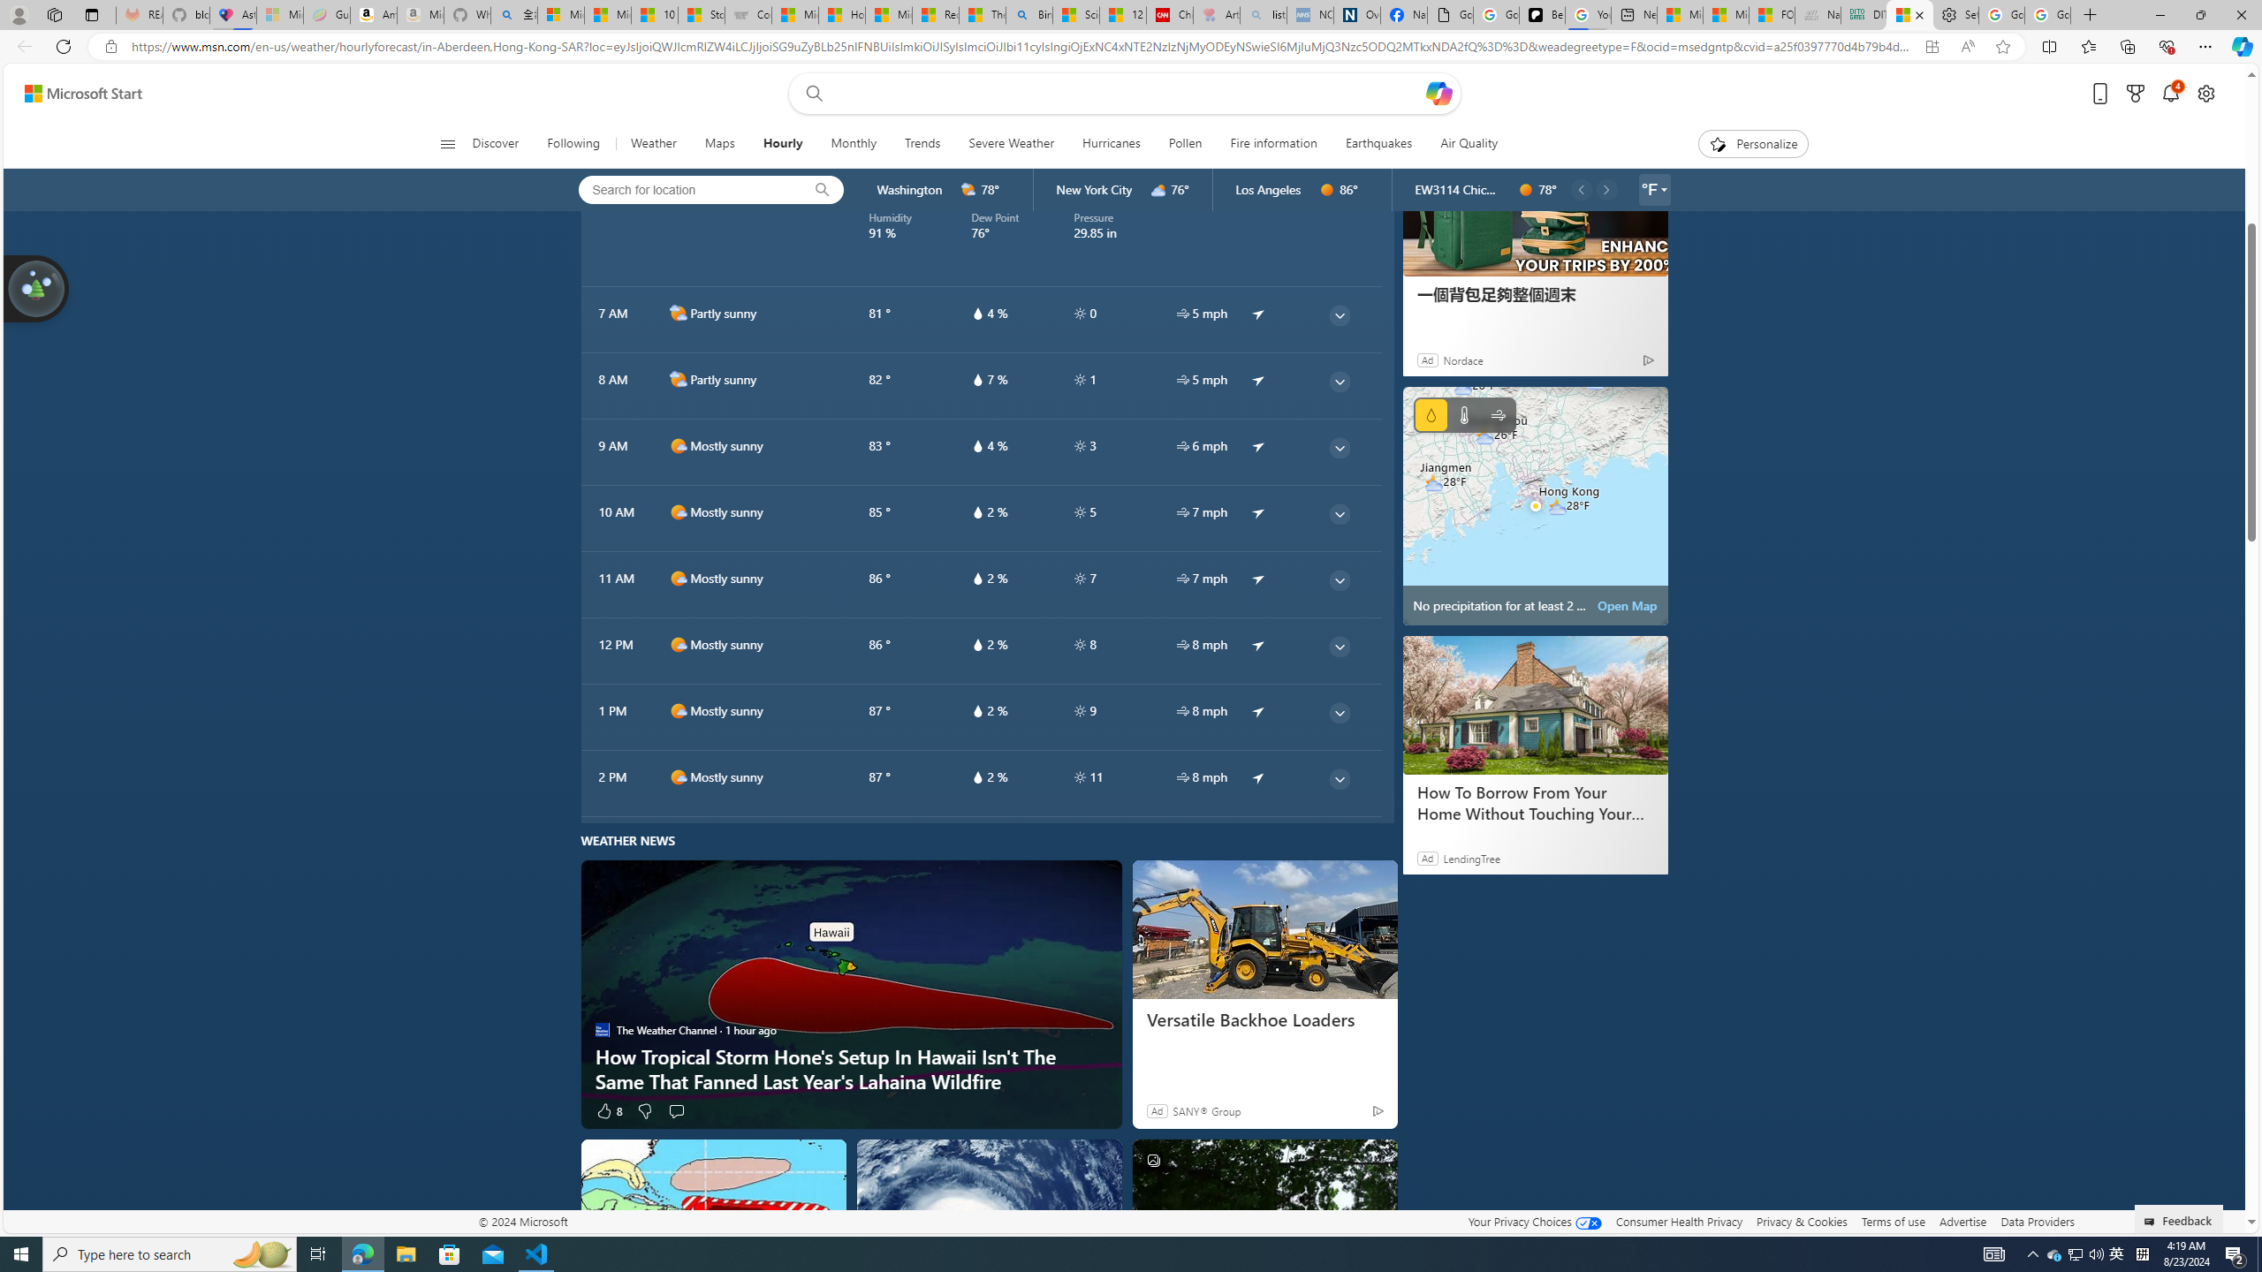  What do you see at coordinates (1182, 777) in the screenshot?
I see `hourlyTable/wind` at bounding box center [1182, 777].